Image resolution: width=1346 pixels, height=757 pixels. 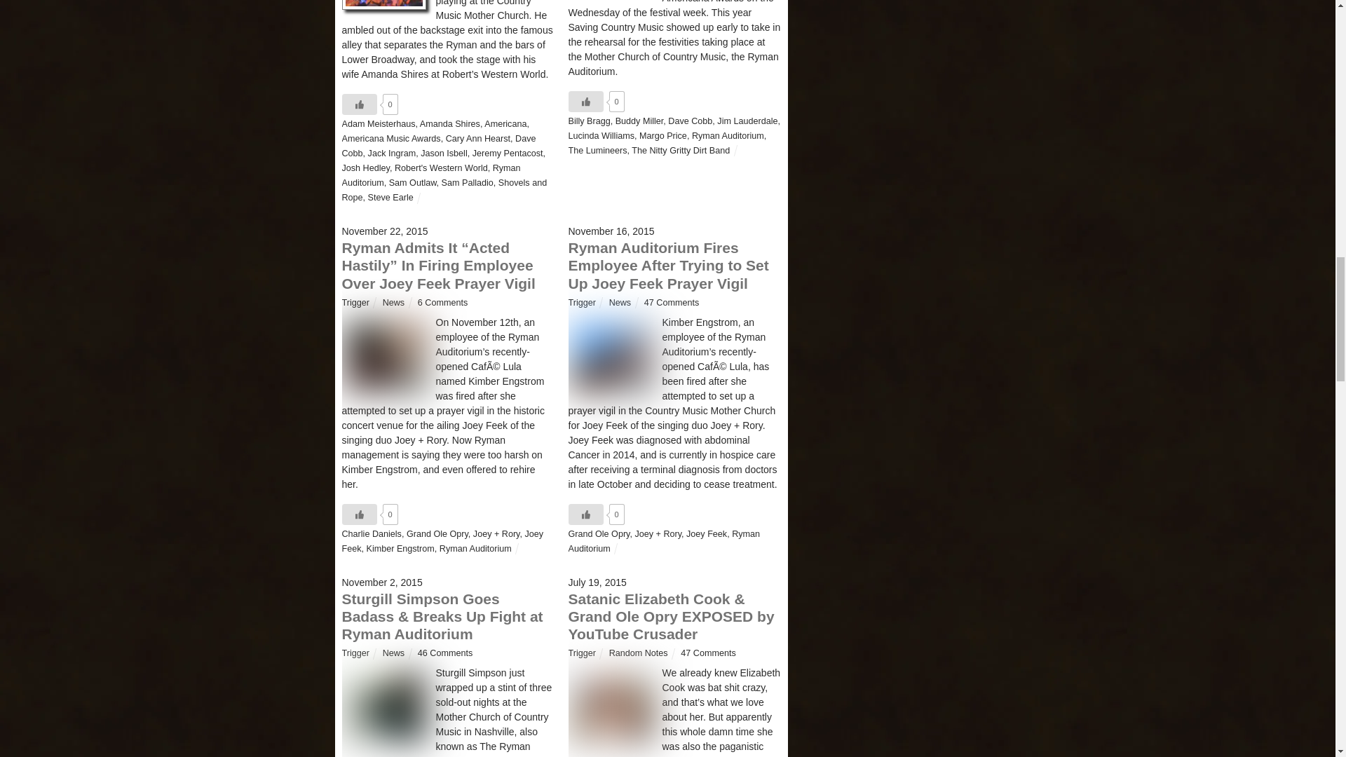 I want to click on sturgill simpson 001, so click(x=384, y=705).